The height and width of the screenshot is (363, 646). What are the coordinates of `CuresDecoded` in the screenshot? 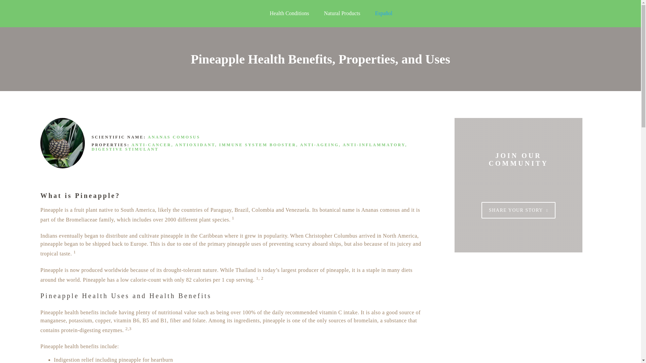 It's located at (91, 13).